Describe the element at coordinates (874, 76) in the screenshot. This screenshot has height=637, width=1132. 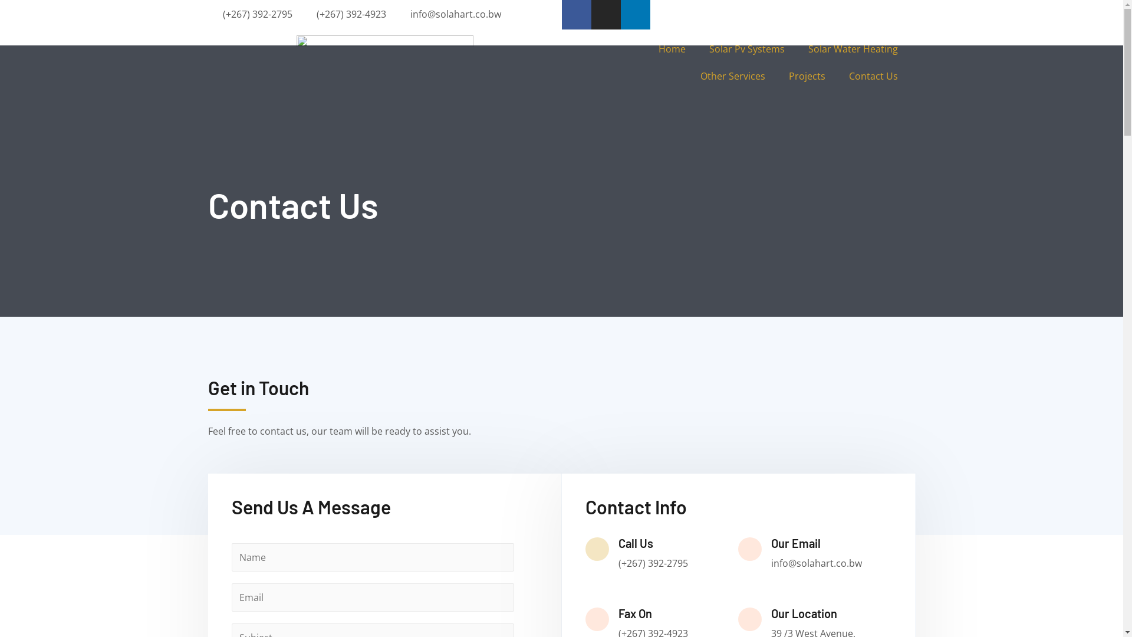
I see `Contact Us` at that location.